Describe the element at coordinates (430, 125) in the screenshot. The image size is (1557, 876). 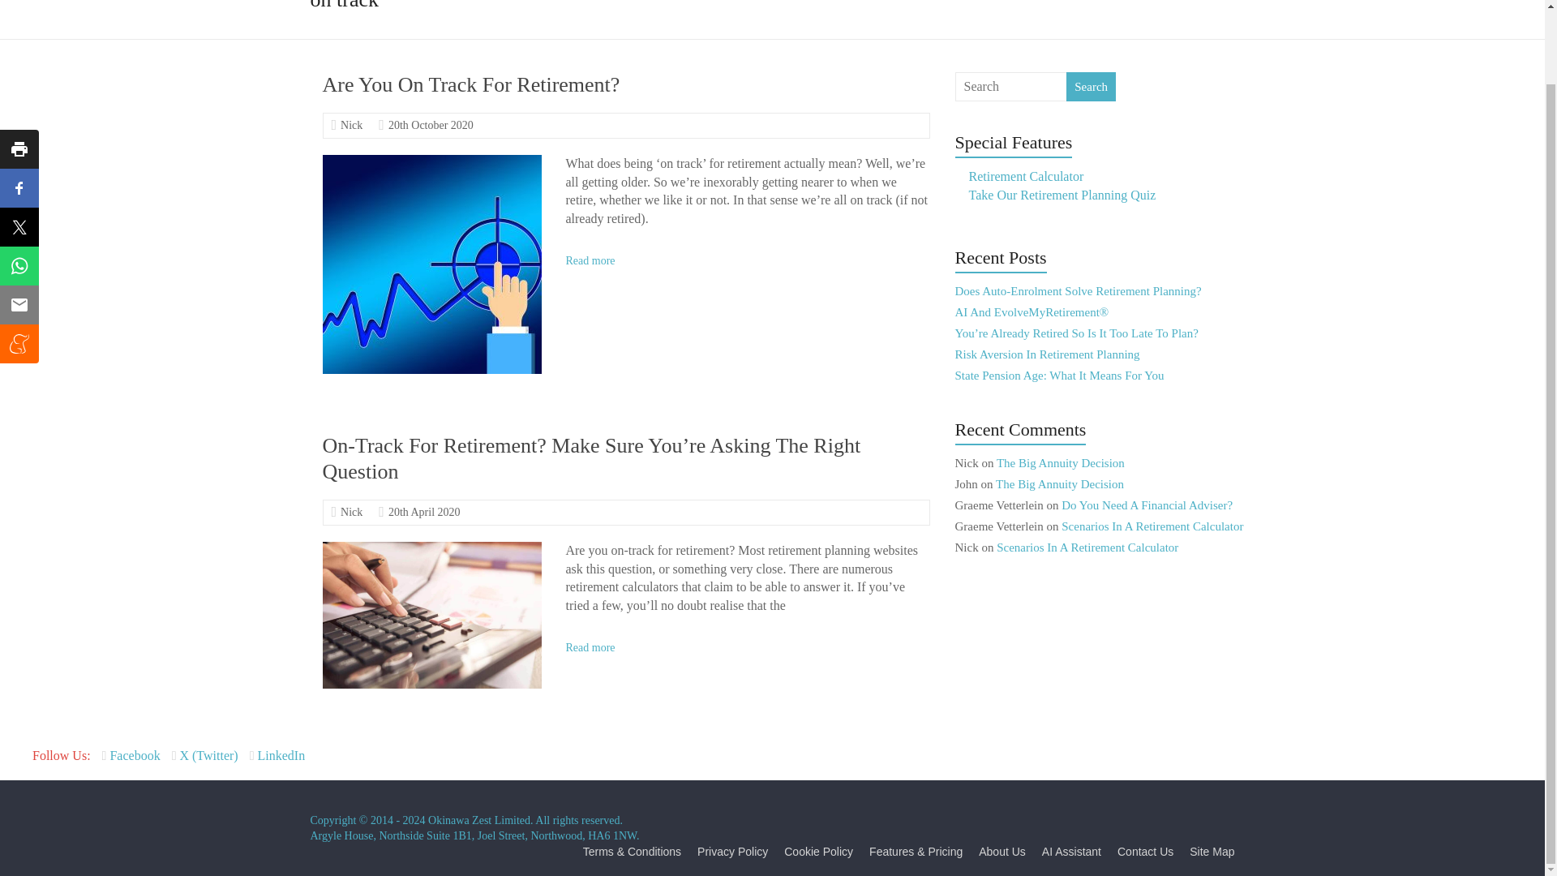
I see `20th October 2020` at that location.